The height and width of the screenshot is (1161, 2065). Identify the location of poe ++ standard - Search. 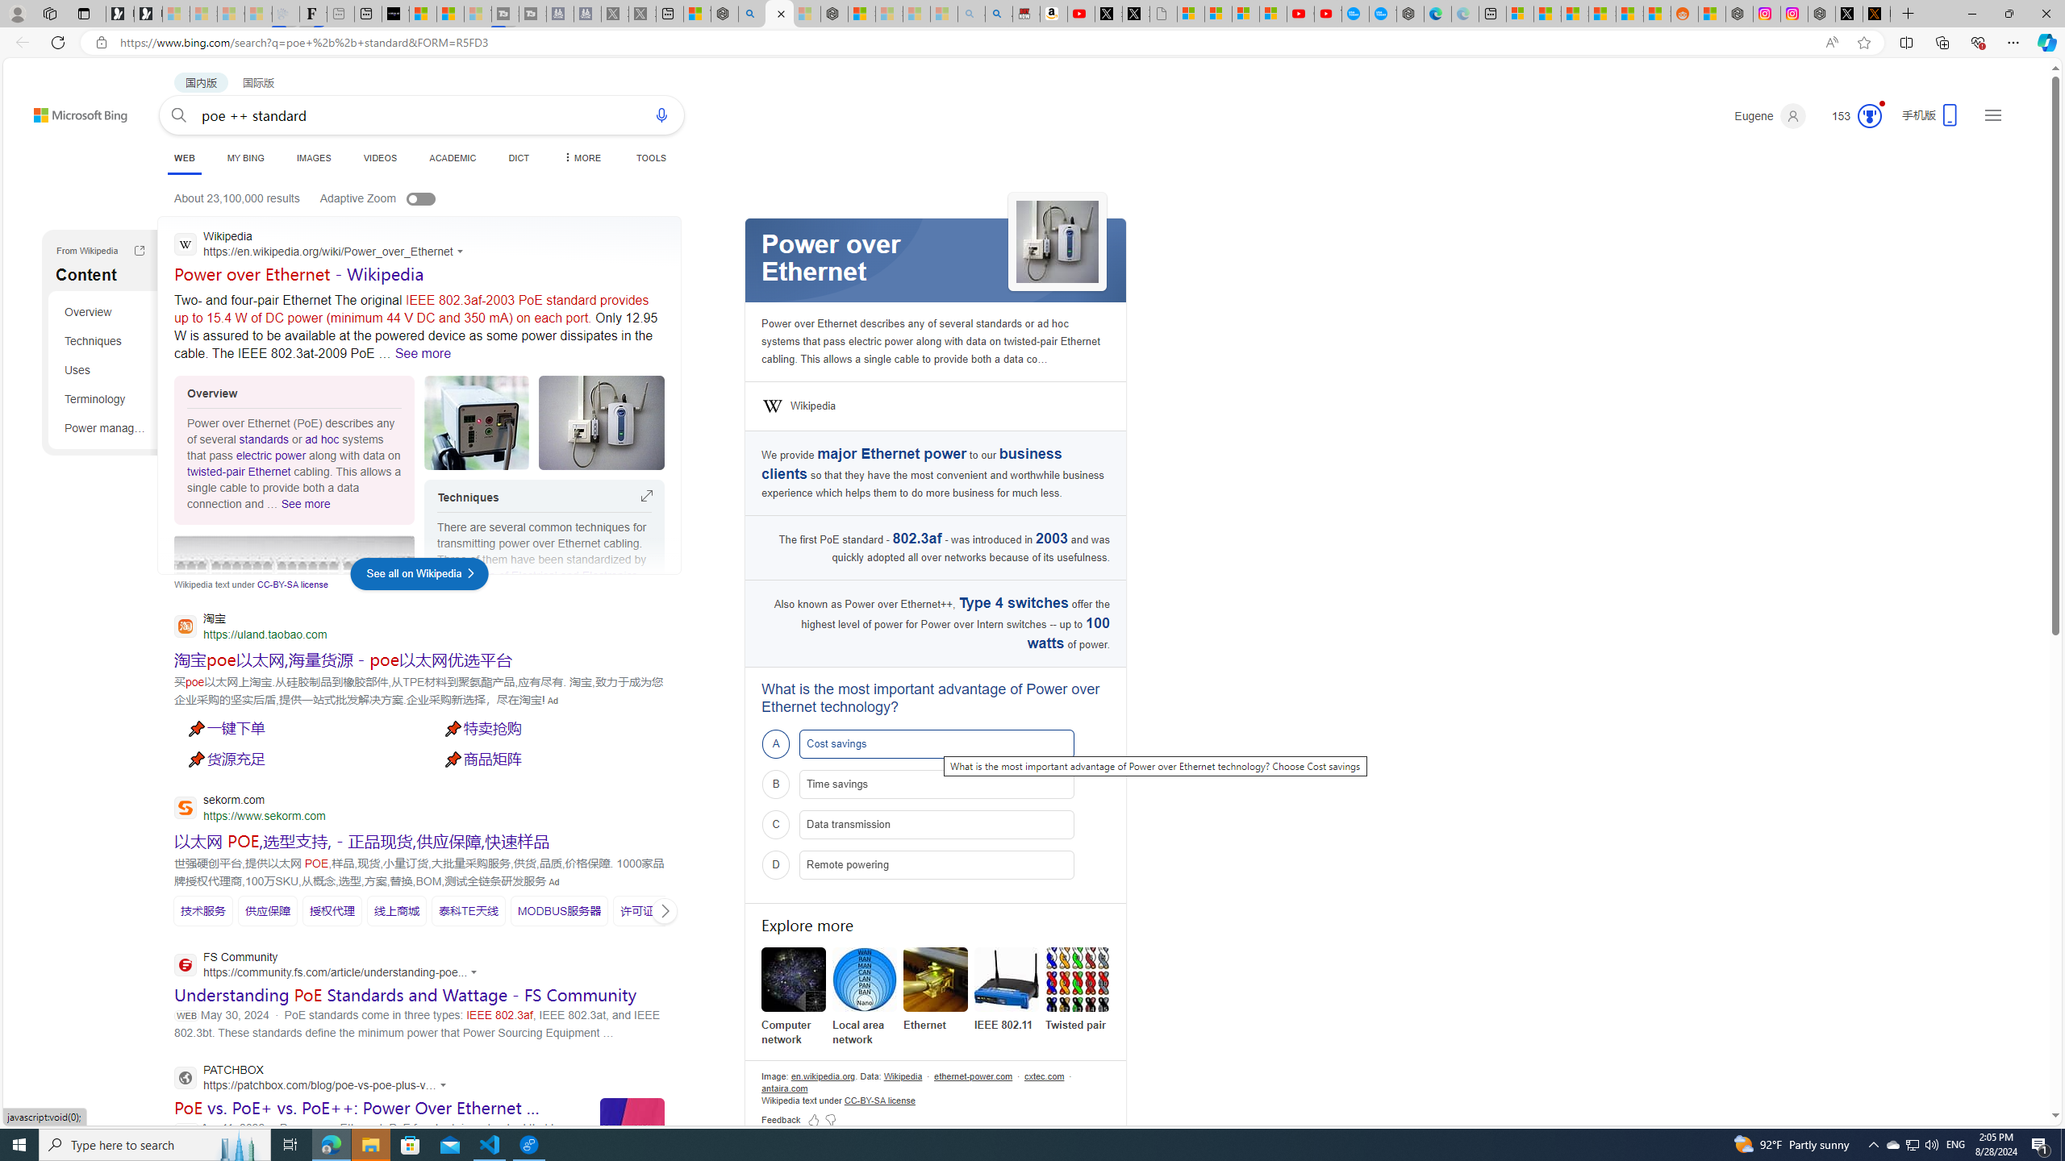
(781, 14).